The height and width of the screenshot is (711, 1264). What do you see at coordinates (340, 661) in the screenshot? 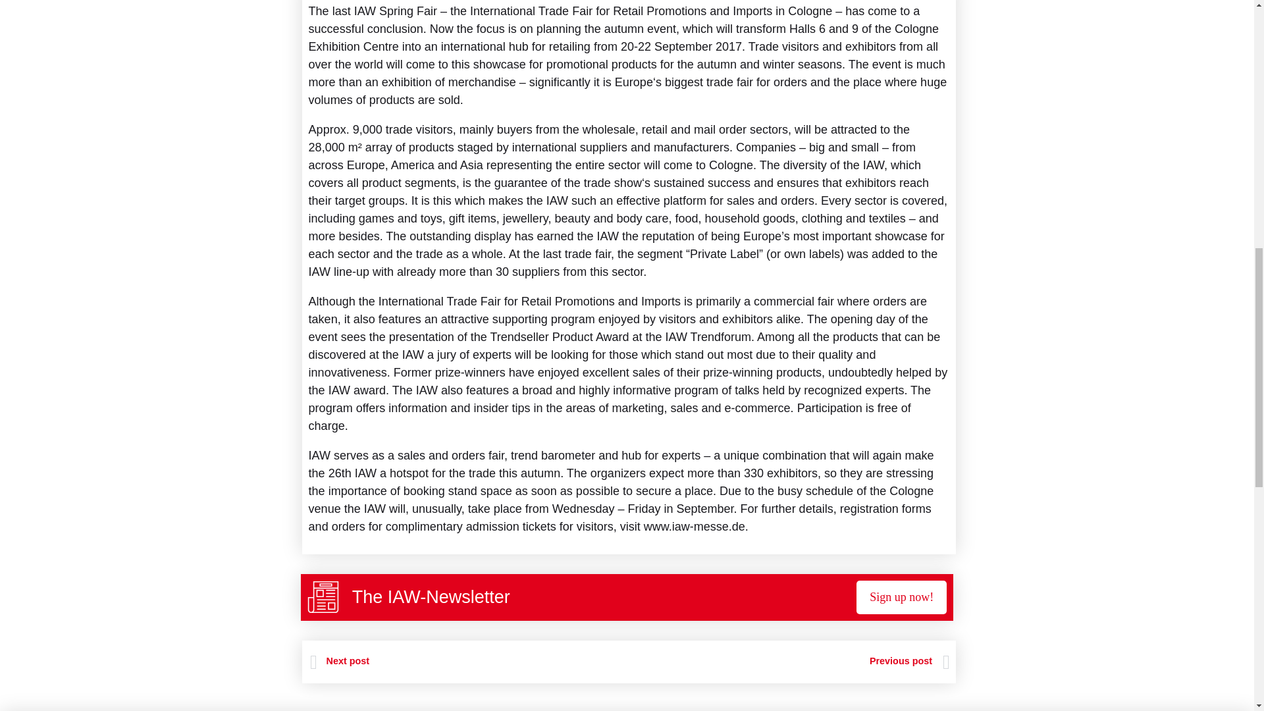
I see `Next post` at bounding box center [340, 661].